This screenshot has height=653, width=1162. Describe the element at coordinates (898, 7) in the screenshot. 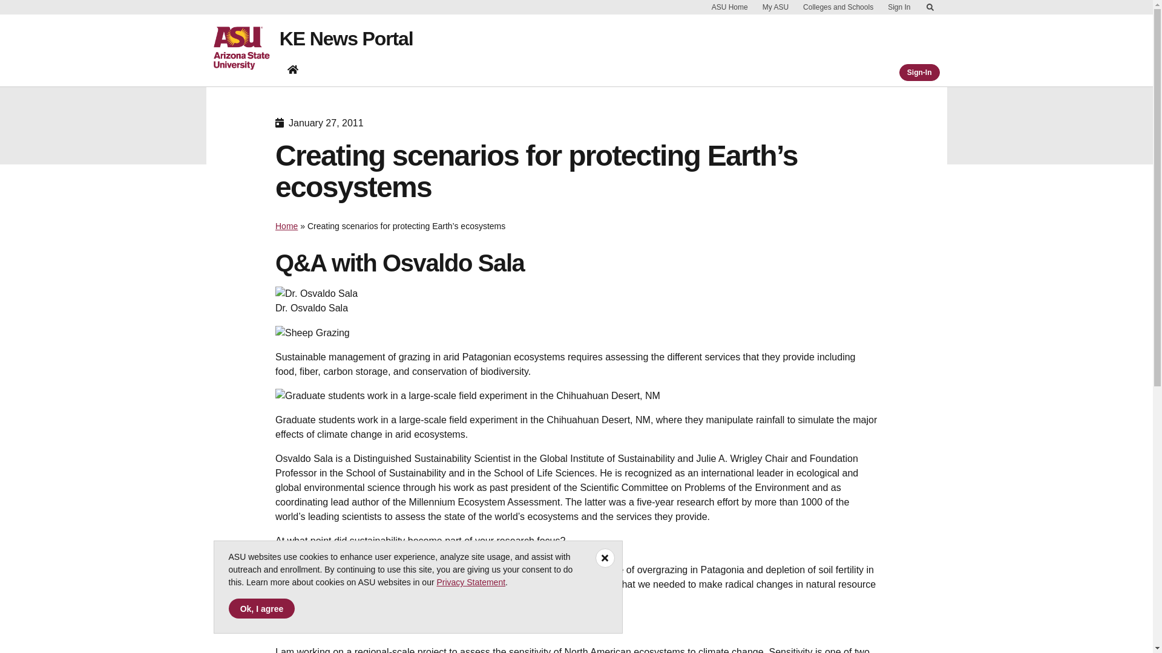

I see `Sign In` at that location.